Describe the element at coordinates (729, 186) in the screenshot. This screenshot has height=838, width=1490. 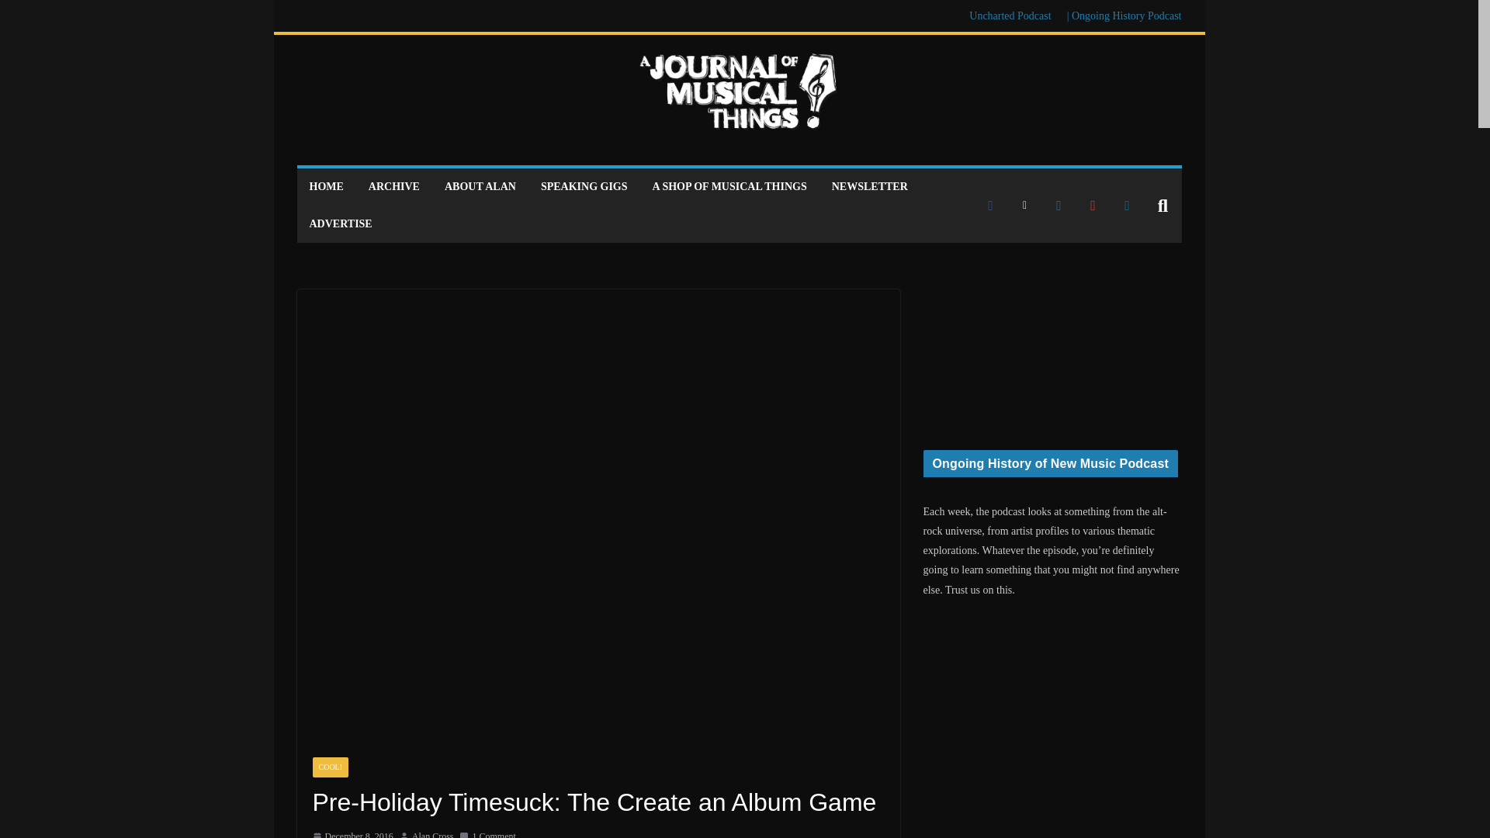
I see `A SHOP OF MUSICAL THINGS` at that location.